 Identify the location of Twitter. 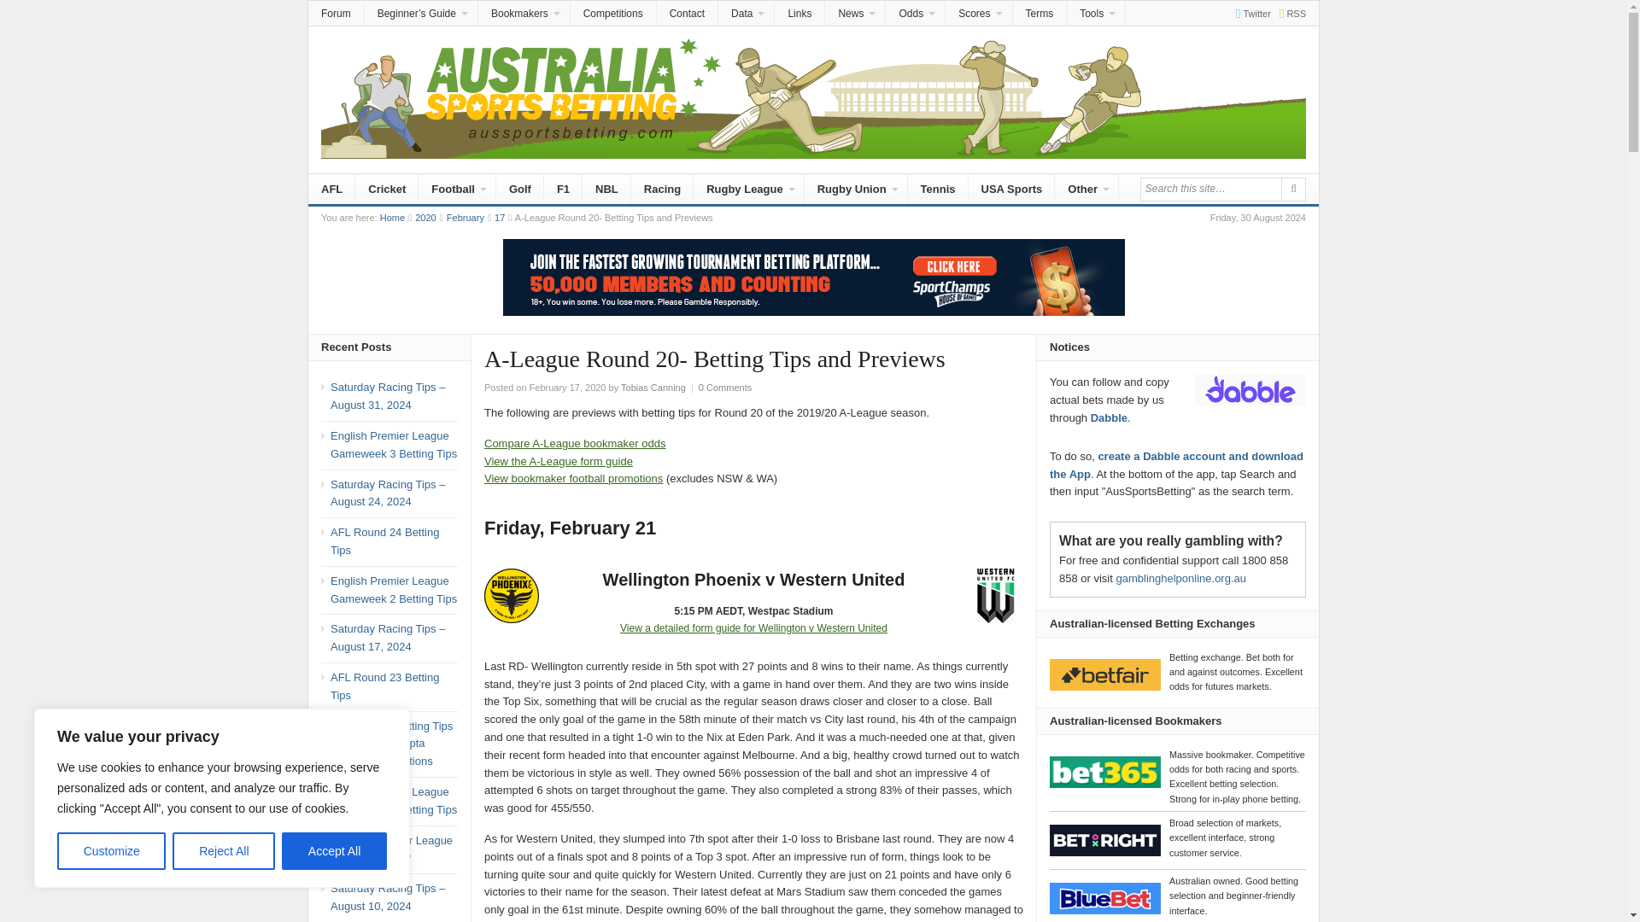
(1249, 12).